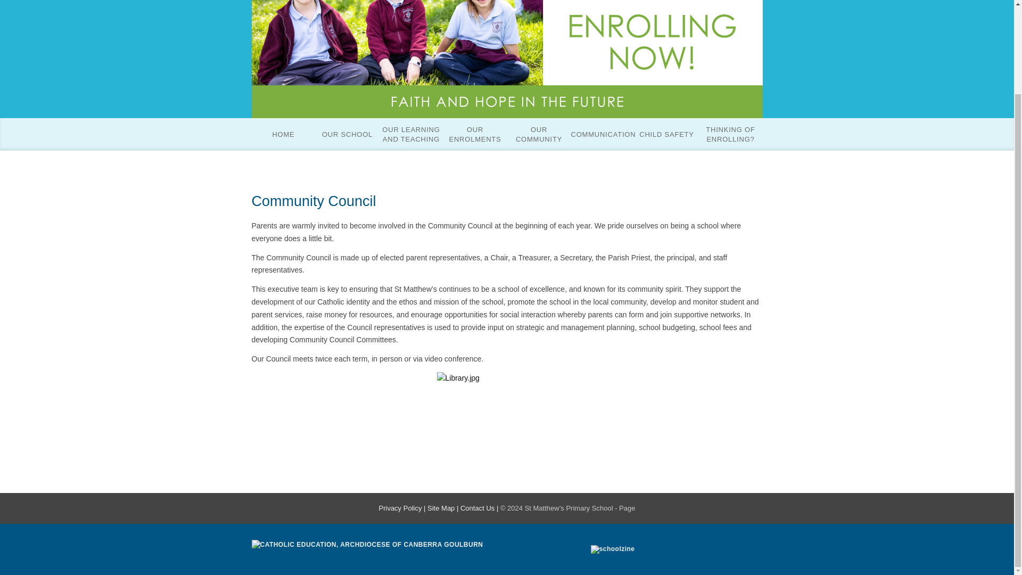 This screenshot has width=1022, height=575. What do you see at coordinates (283, 134) in the screenshot?
I see `Home` at bounding box center [283, 134].